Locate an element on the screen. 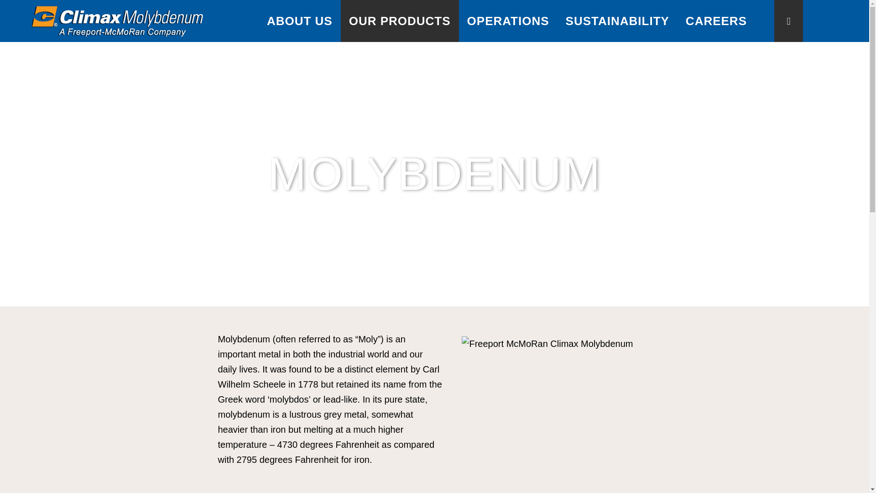 The image size is (876, 493). SUSTAINABILITY is located at coordinates (617, 21).